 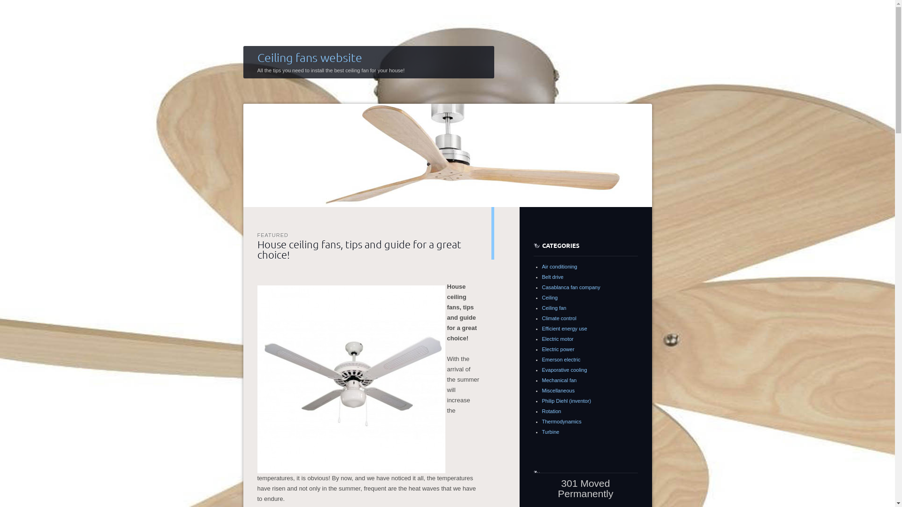 What do you see at coordinates (558, 339) in the screenshot?
I see `Electric motor` at bounding box center [558, 339].